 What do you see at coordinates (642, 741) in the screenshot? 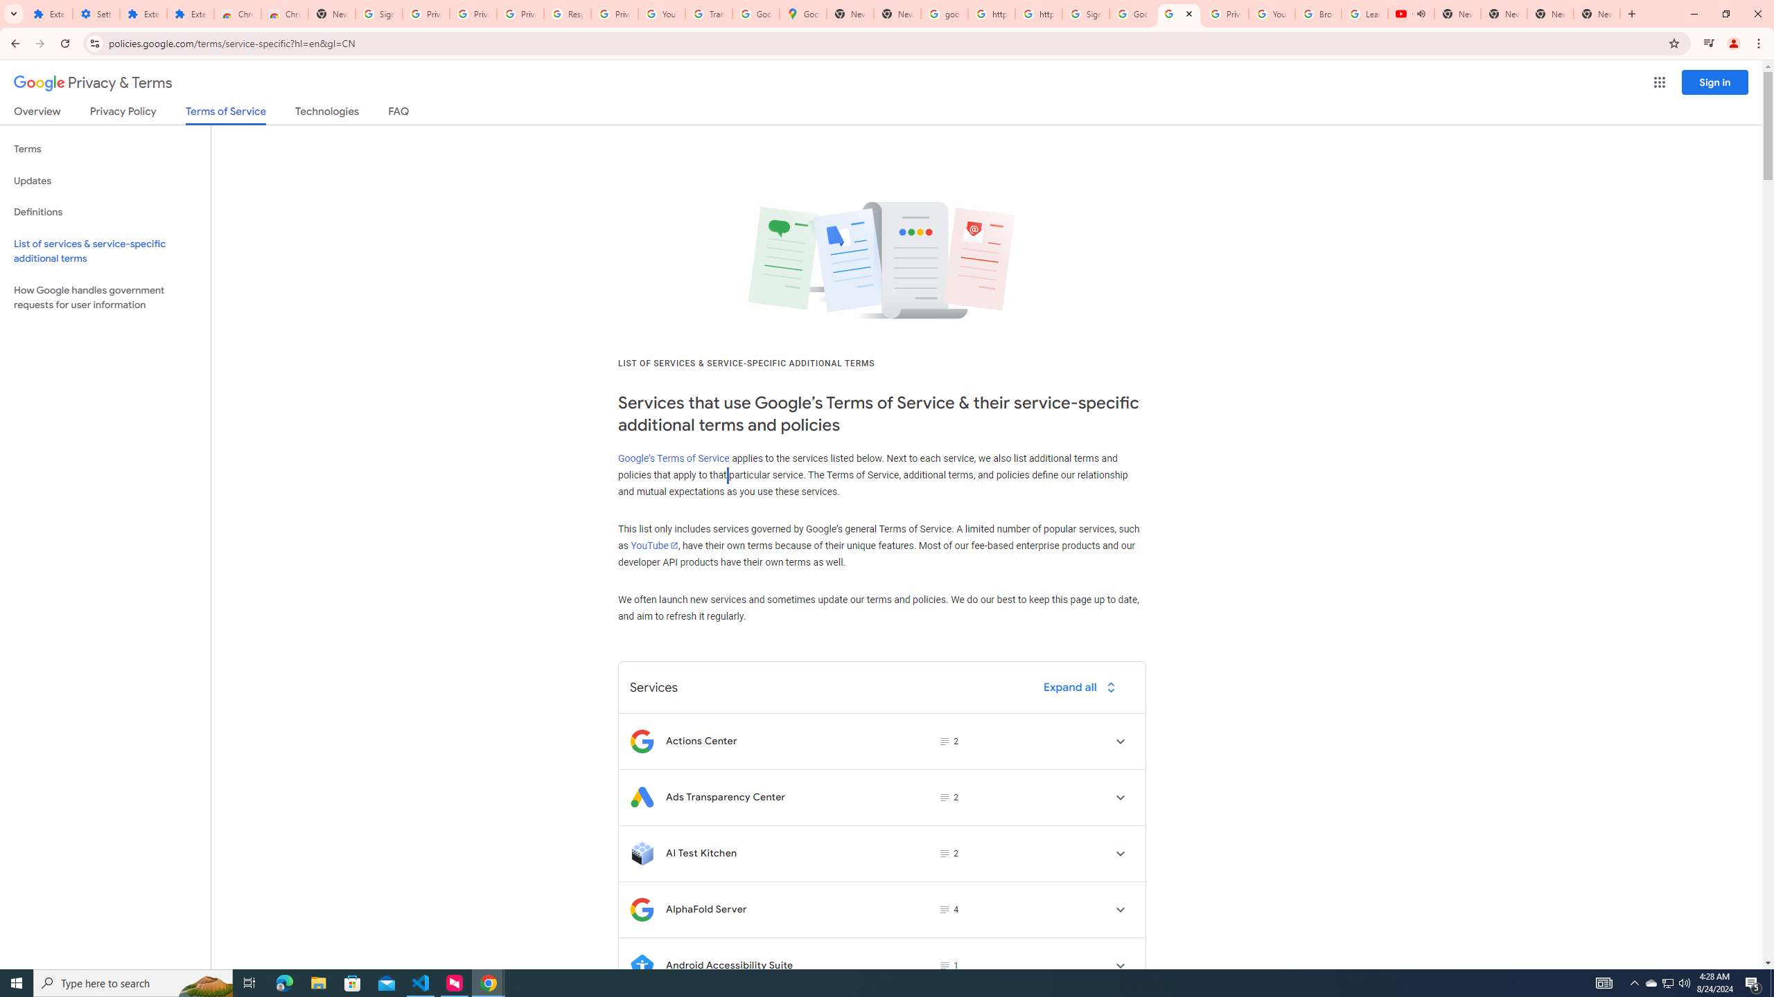
I see `Logo for Actions Center` at bounding box center [642, 741].